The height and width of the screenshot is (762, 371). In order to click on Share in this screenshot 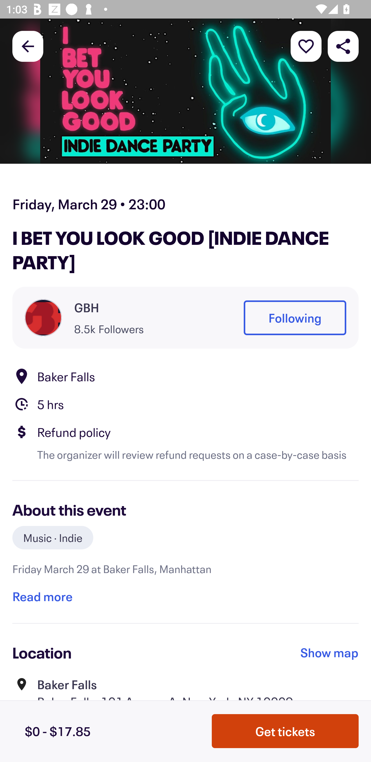, I will do `click(343, 46)`.